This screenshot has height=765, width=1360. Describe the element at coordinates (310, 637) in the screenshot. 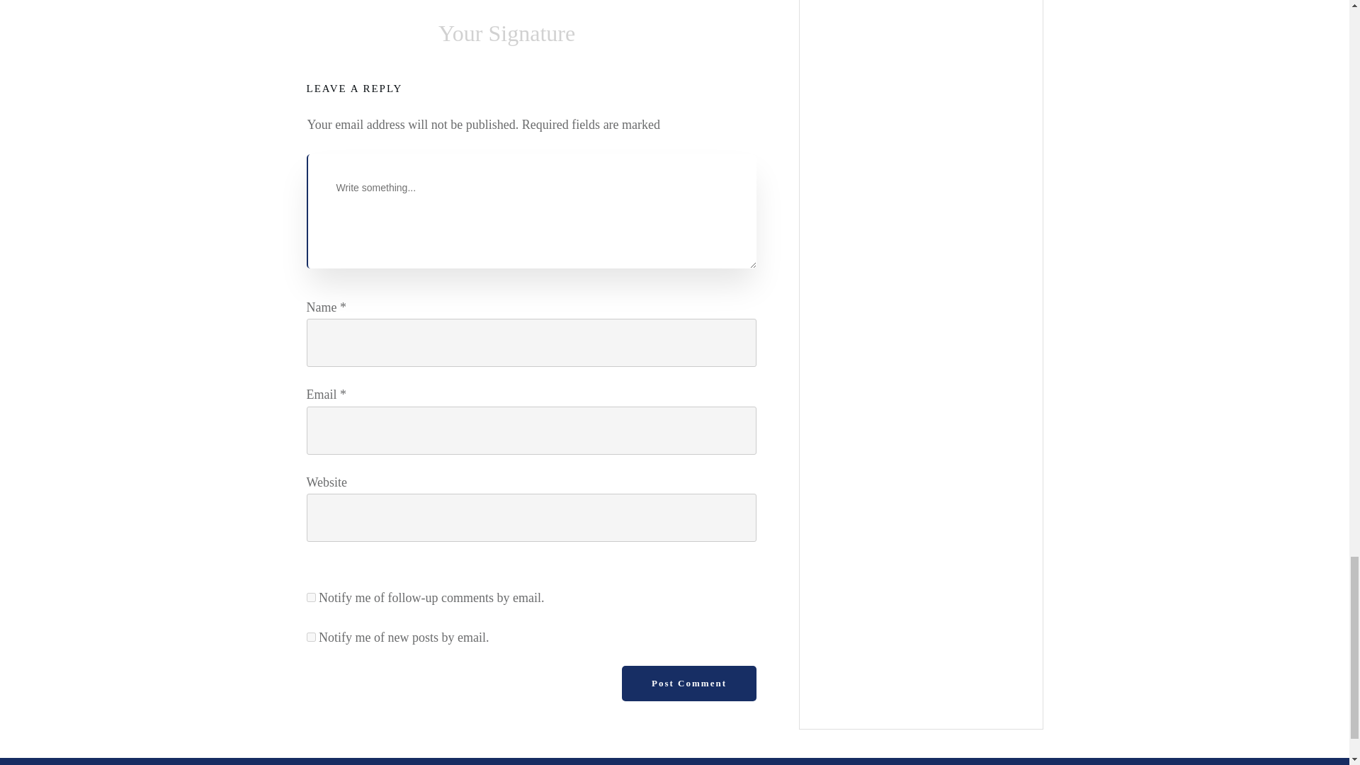

I see `subscribe` at that location.